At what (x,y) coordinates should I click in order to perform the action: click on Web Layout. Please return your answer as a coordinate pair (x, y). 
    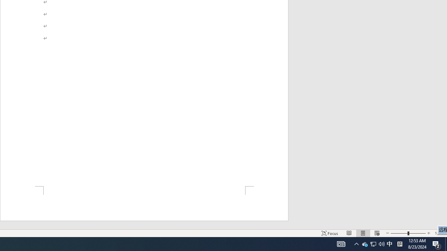
    Looking at the image, I should click on (377, 233).